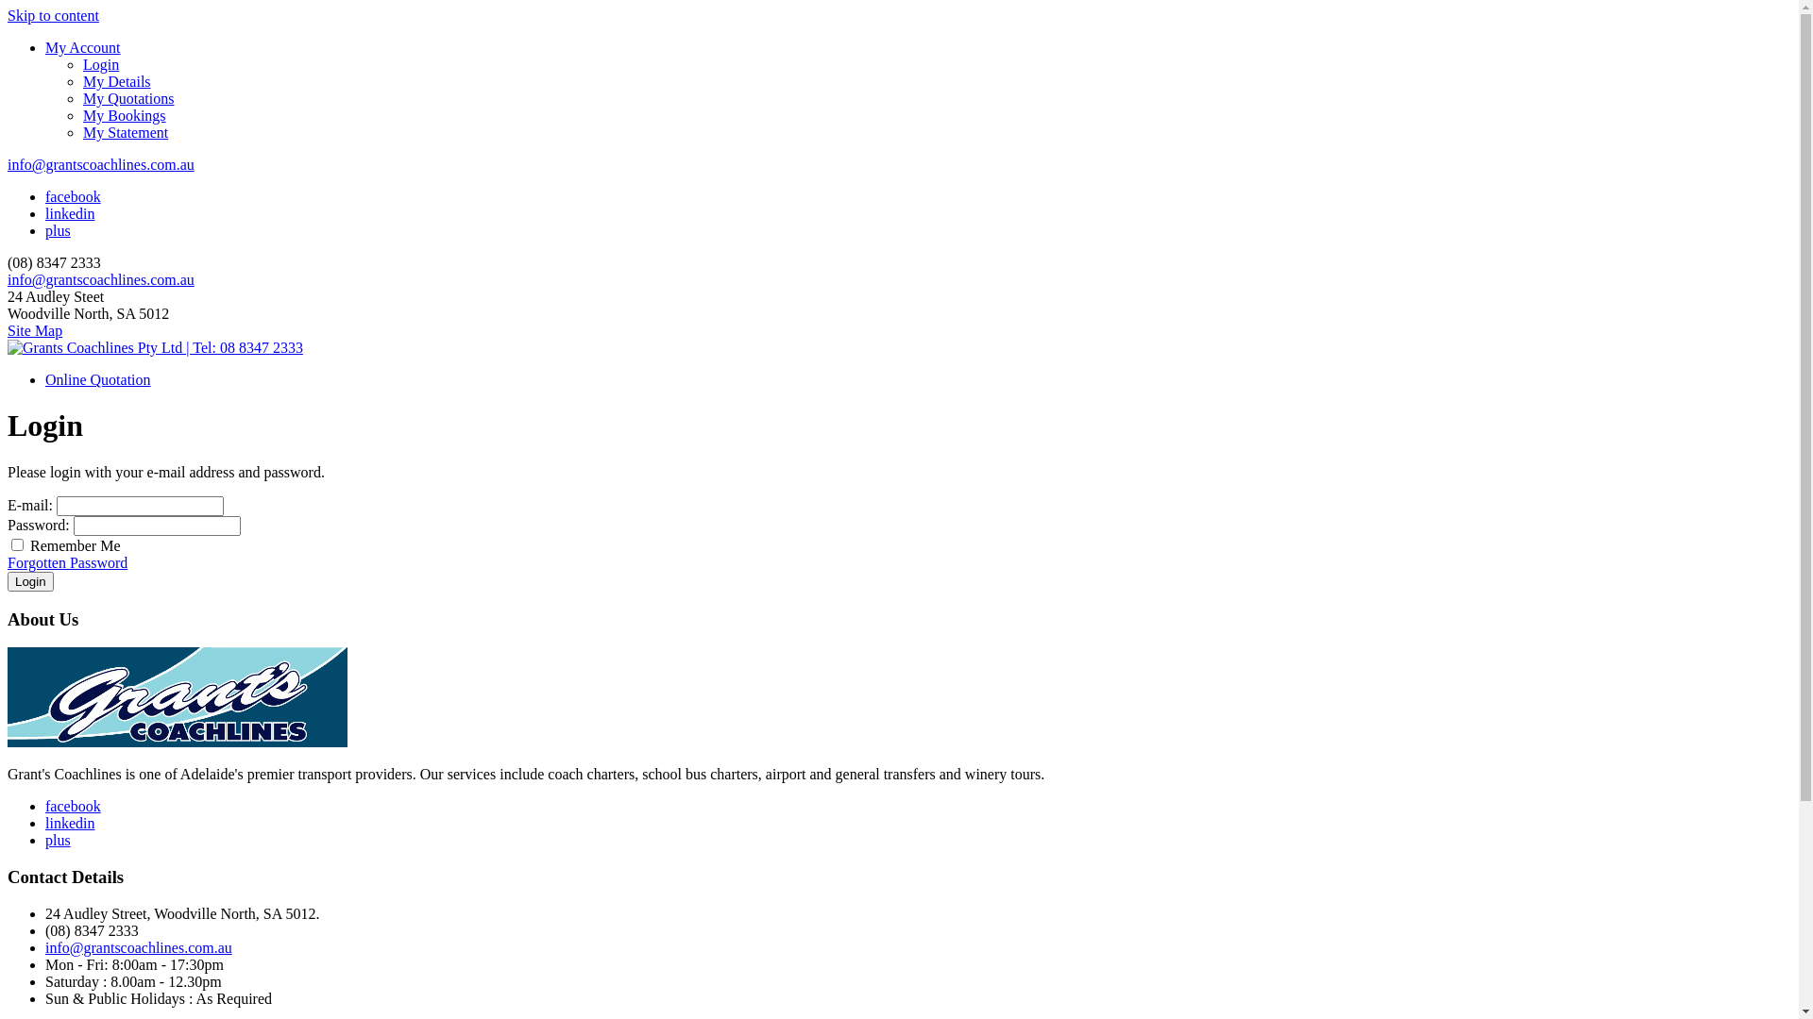 Image resolution: width=1813 pixels, height=1019 pixels. I want to click on Grants Coachlines Pty Ltd | Tel: 08 8347 2333, so click(155, 348).